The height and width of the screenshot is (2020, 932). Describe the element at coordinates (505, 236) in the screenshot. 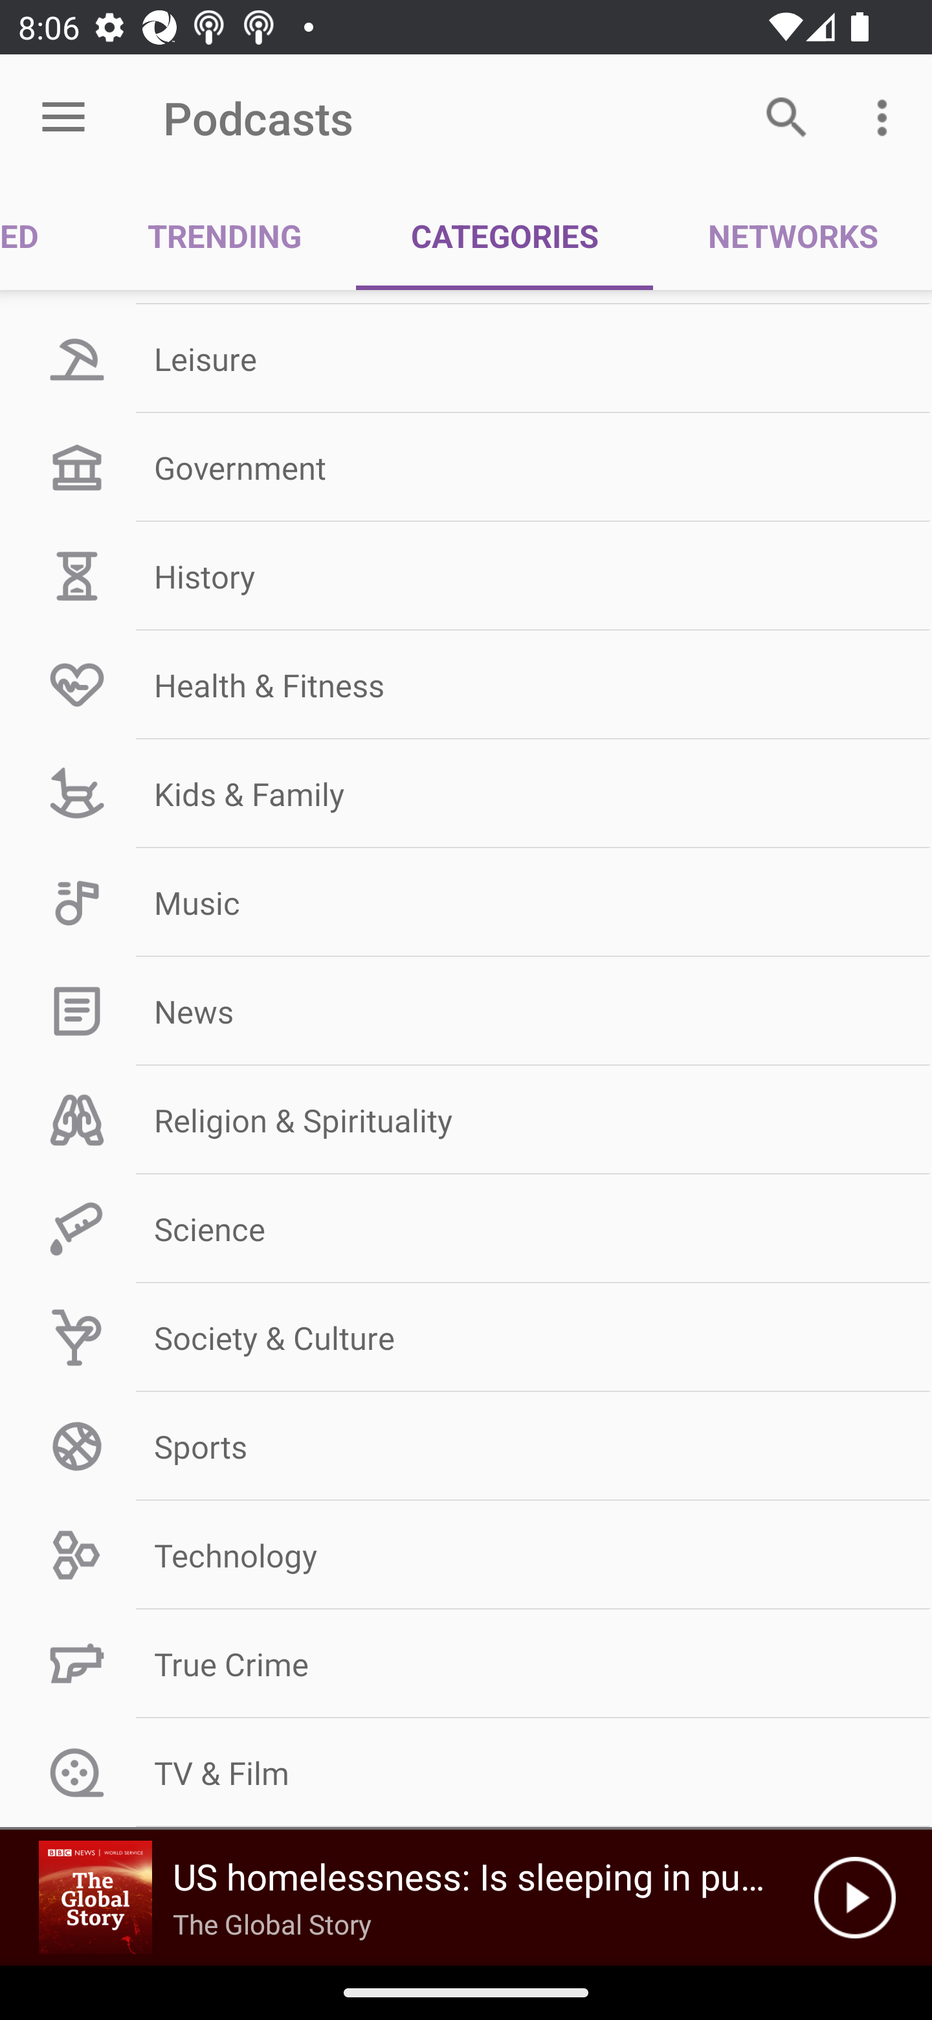

I see `CATEGORIES` at that location.